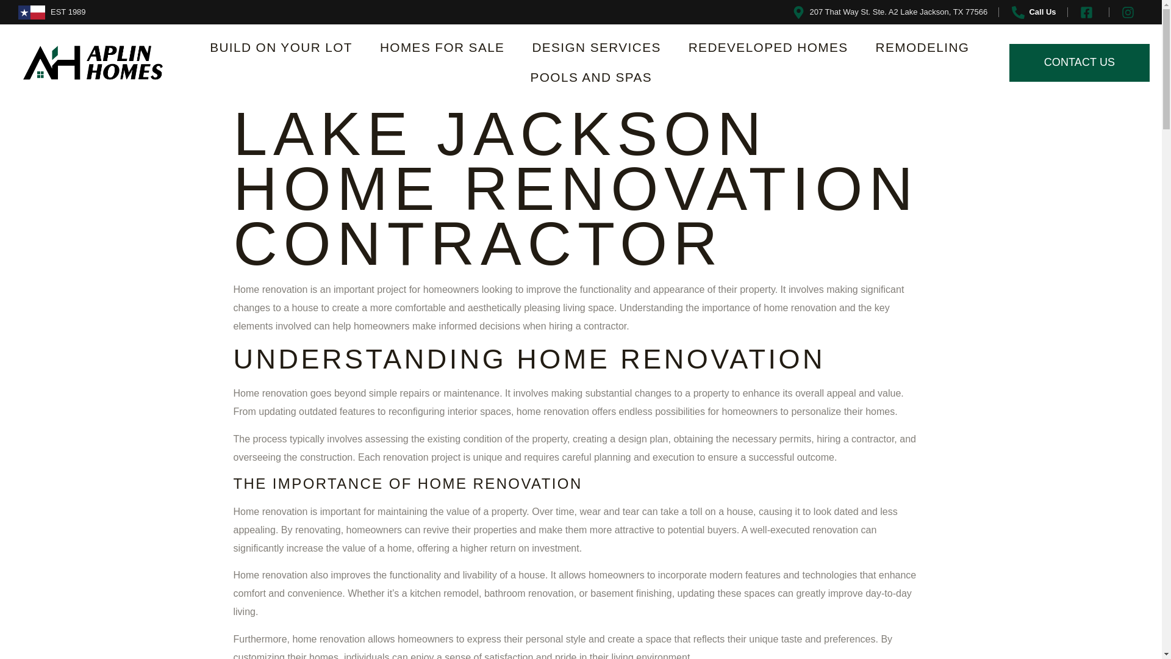 This screenshot has width=1171, height=659. What do you see at coordinates (923, 48) in the screenshot?
I see `REMODELING` at bounding box center [923, 48].